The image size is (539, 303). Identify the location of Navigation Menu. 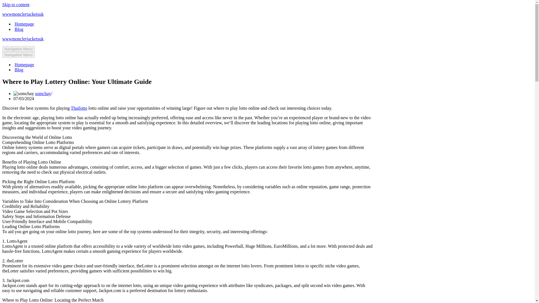
(19, 55).